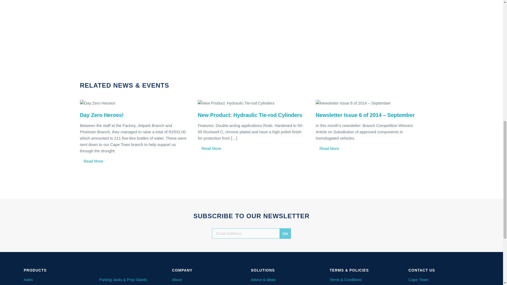 Image resolution: width=507 pixels, height=285 pixels. I want to click on New Product: Hydraulic Tie-rod Cylinders, so click(251, 103).